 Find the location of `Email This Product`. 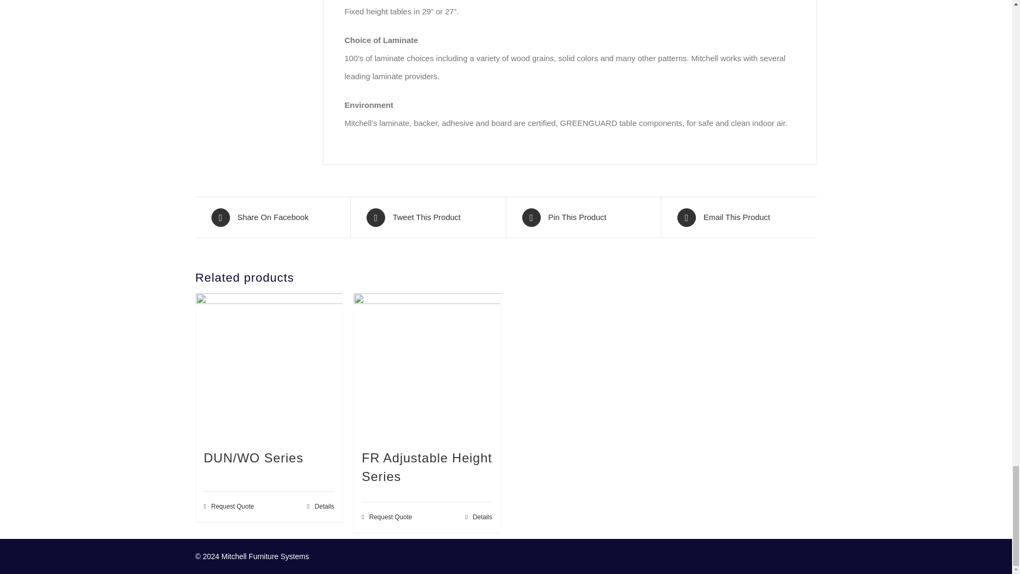

Email This Product is located at coordinates (738, 217).